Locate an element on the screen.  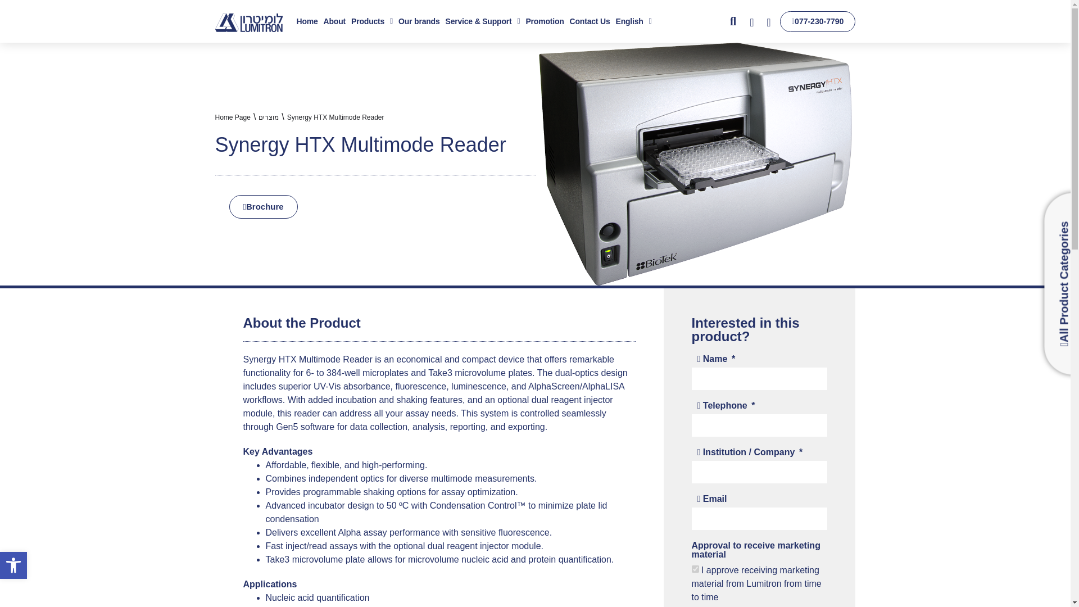
Our brands is located at coordinates (419, 21).